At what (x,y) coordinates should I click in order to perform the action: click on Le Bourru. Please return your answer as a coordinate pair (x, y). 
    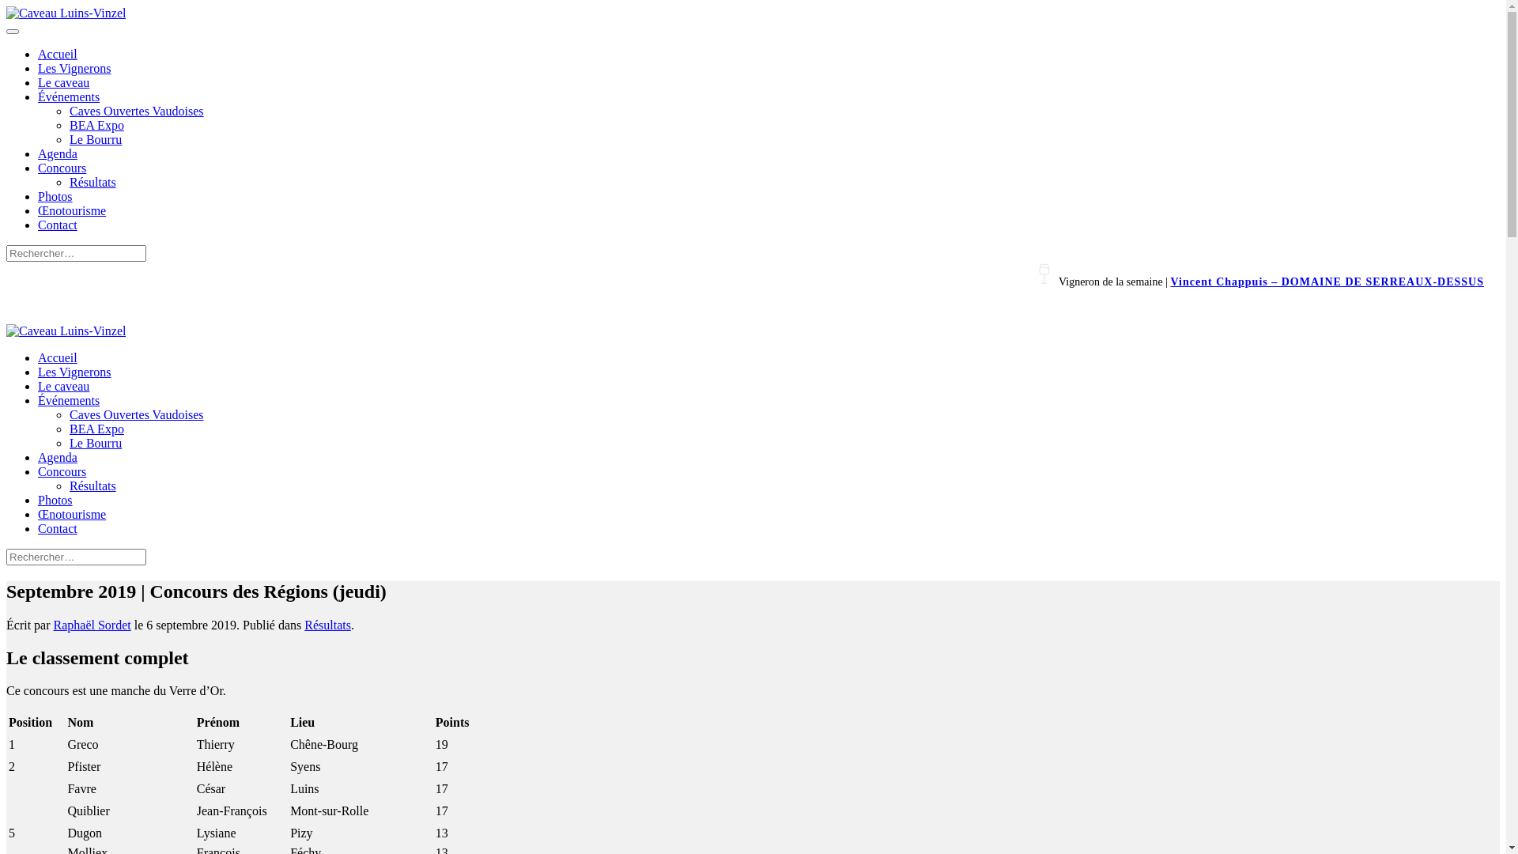
    Looking at the image, I should click on (96, 139).